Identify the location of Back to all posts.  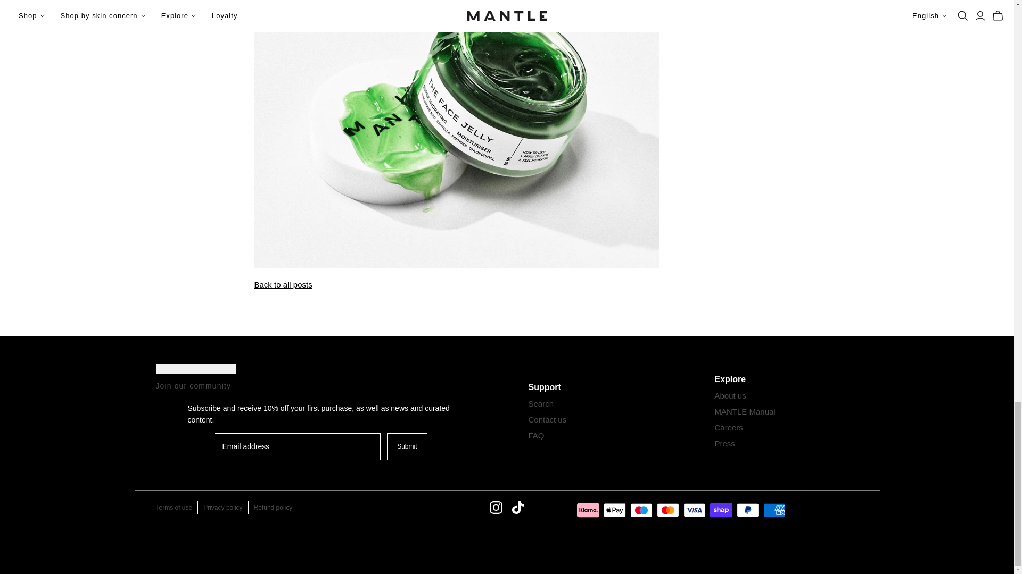
(283, 285).